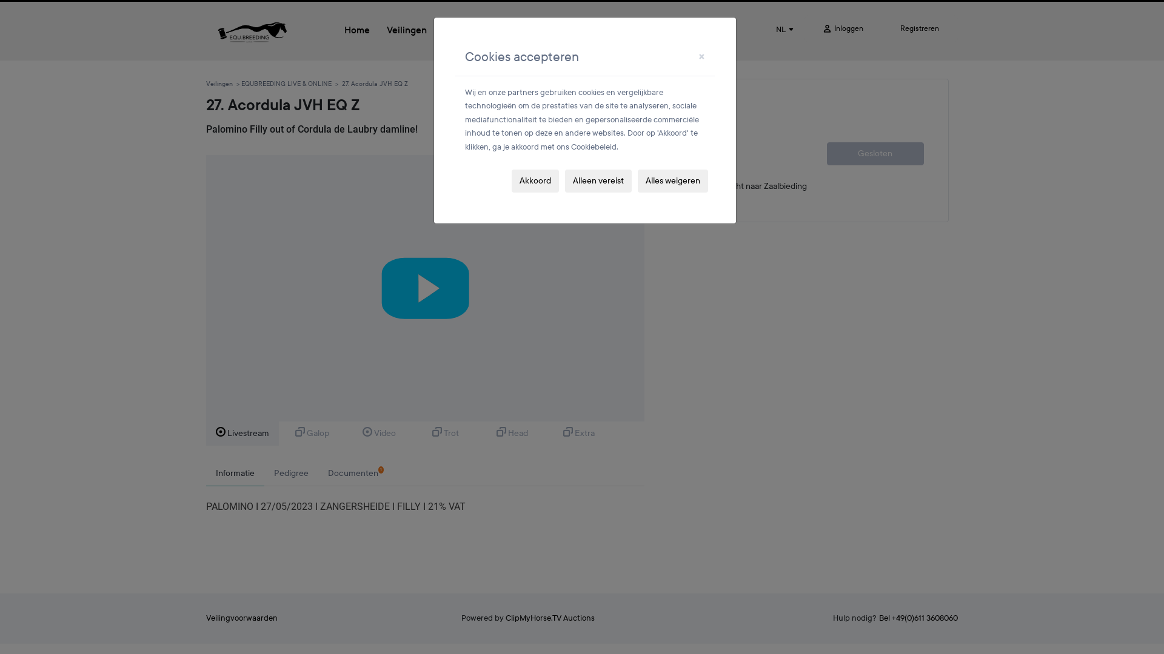  Describe the element at coordinates (500, 31) in the screenshot. I see `Contact` at that location.